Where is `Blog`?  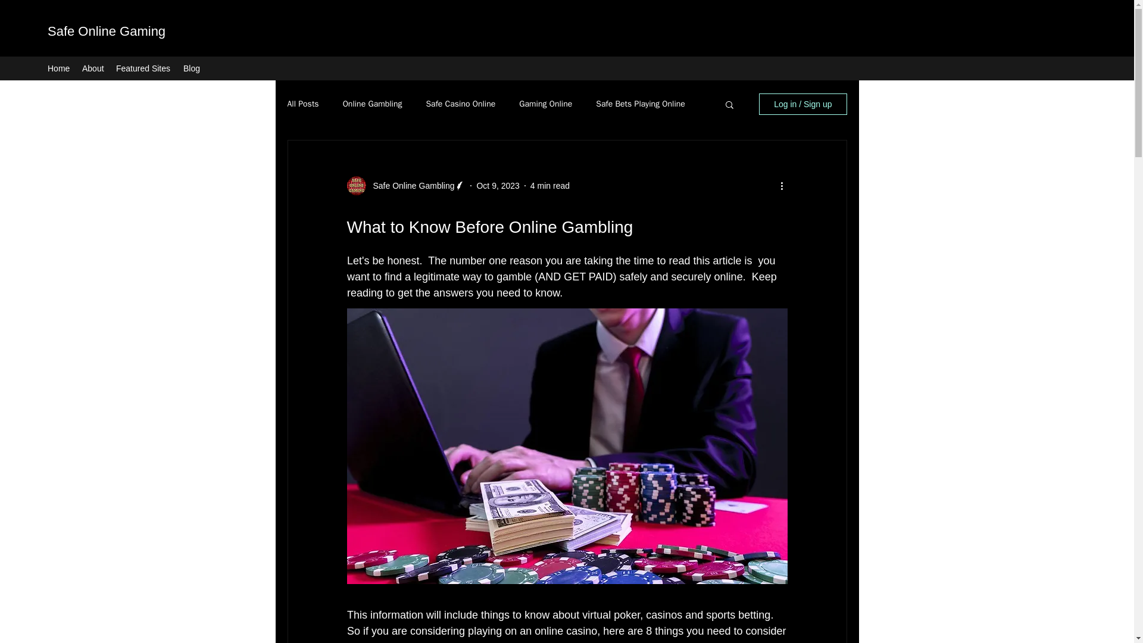
Blog is located at coordinates (191, 68).